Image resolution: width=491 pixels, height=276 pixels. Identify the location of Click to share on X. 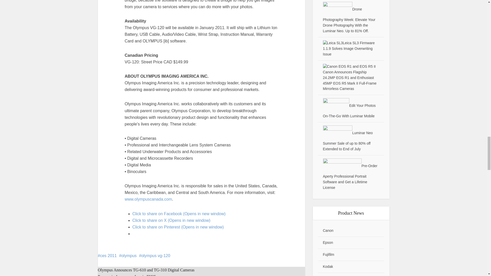
(171, 220).